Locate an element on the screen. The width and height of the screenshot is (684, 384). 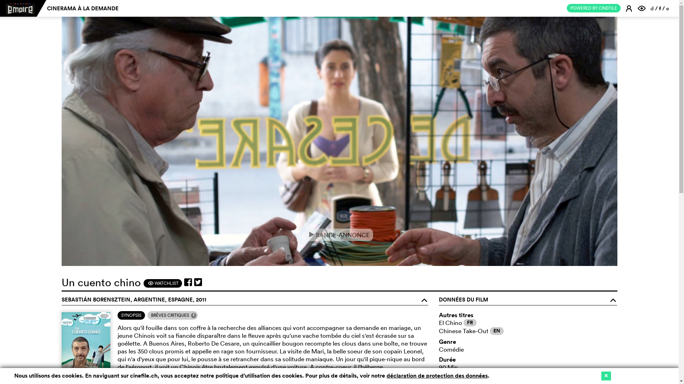
e BANDE-ANNONCE is located at coordinates (339, 235).